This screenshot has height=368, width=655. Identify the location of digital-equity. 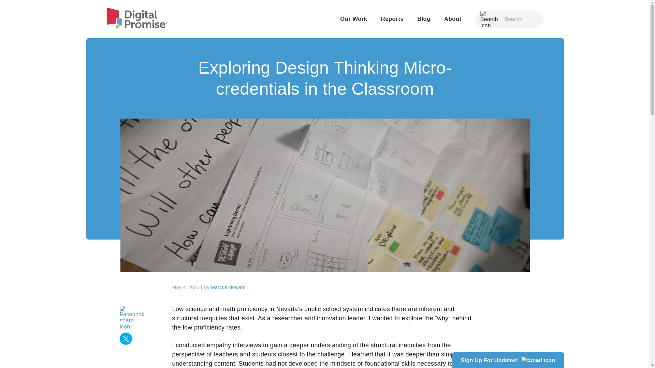
(295, 25).